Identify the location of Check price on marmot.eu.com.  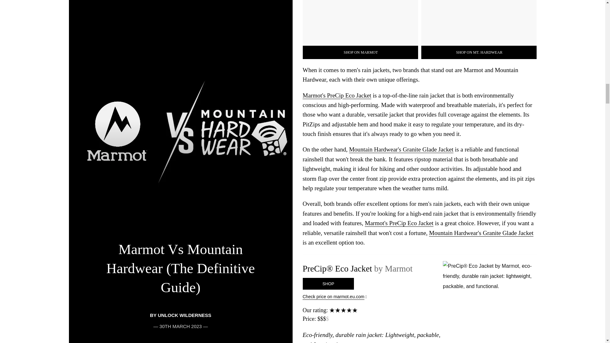
(419, 297).